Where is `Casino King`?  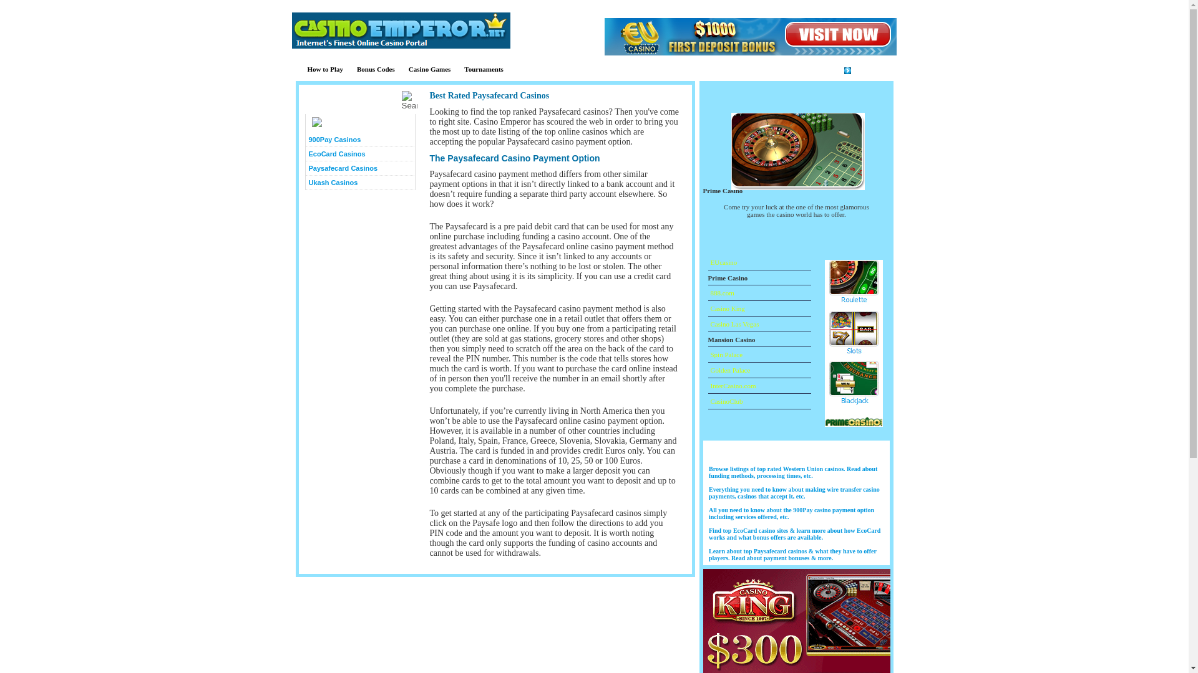 Casino King is located at coordinates (726, 308).